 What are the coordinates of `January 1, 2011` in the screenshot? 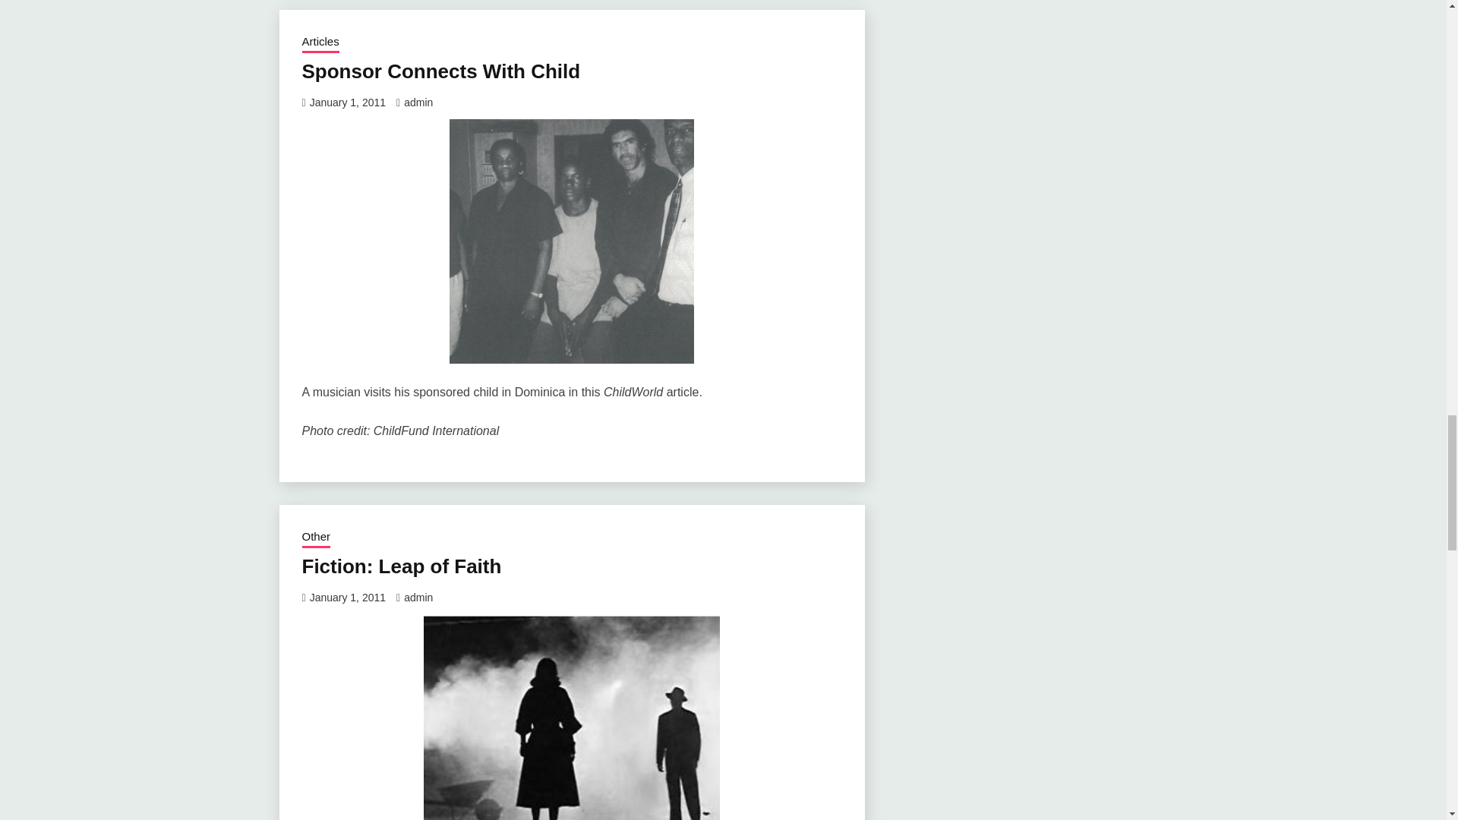 It's located at (348, 102).